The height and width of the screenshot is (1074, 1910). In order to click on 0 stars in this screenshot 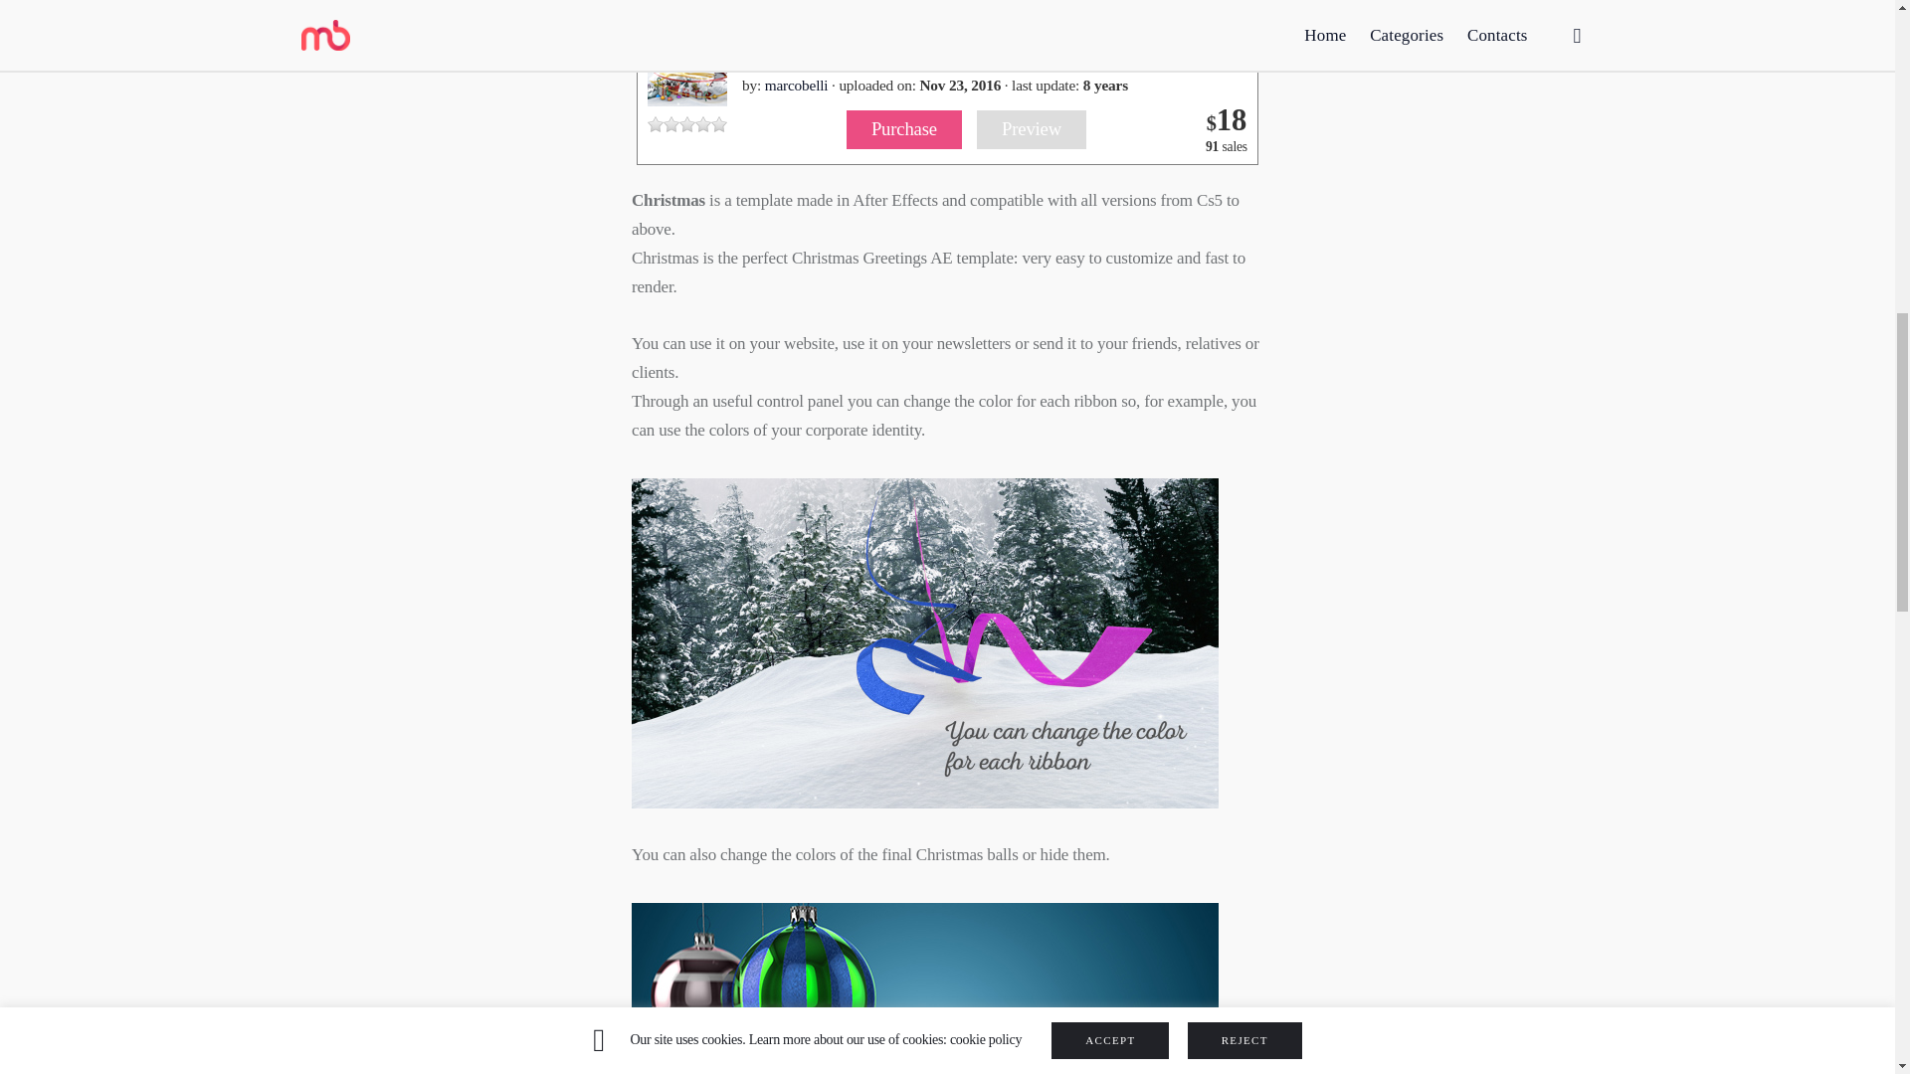, I will do `click(686, 123)`.